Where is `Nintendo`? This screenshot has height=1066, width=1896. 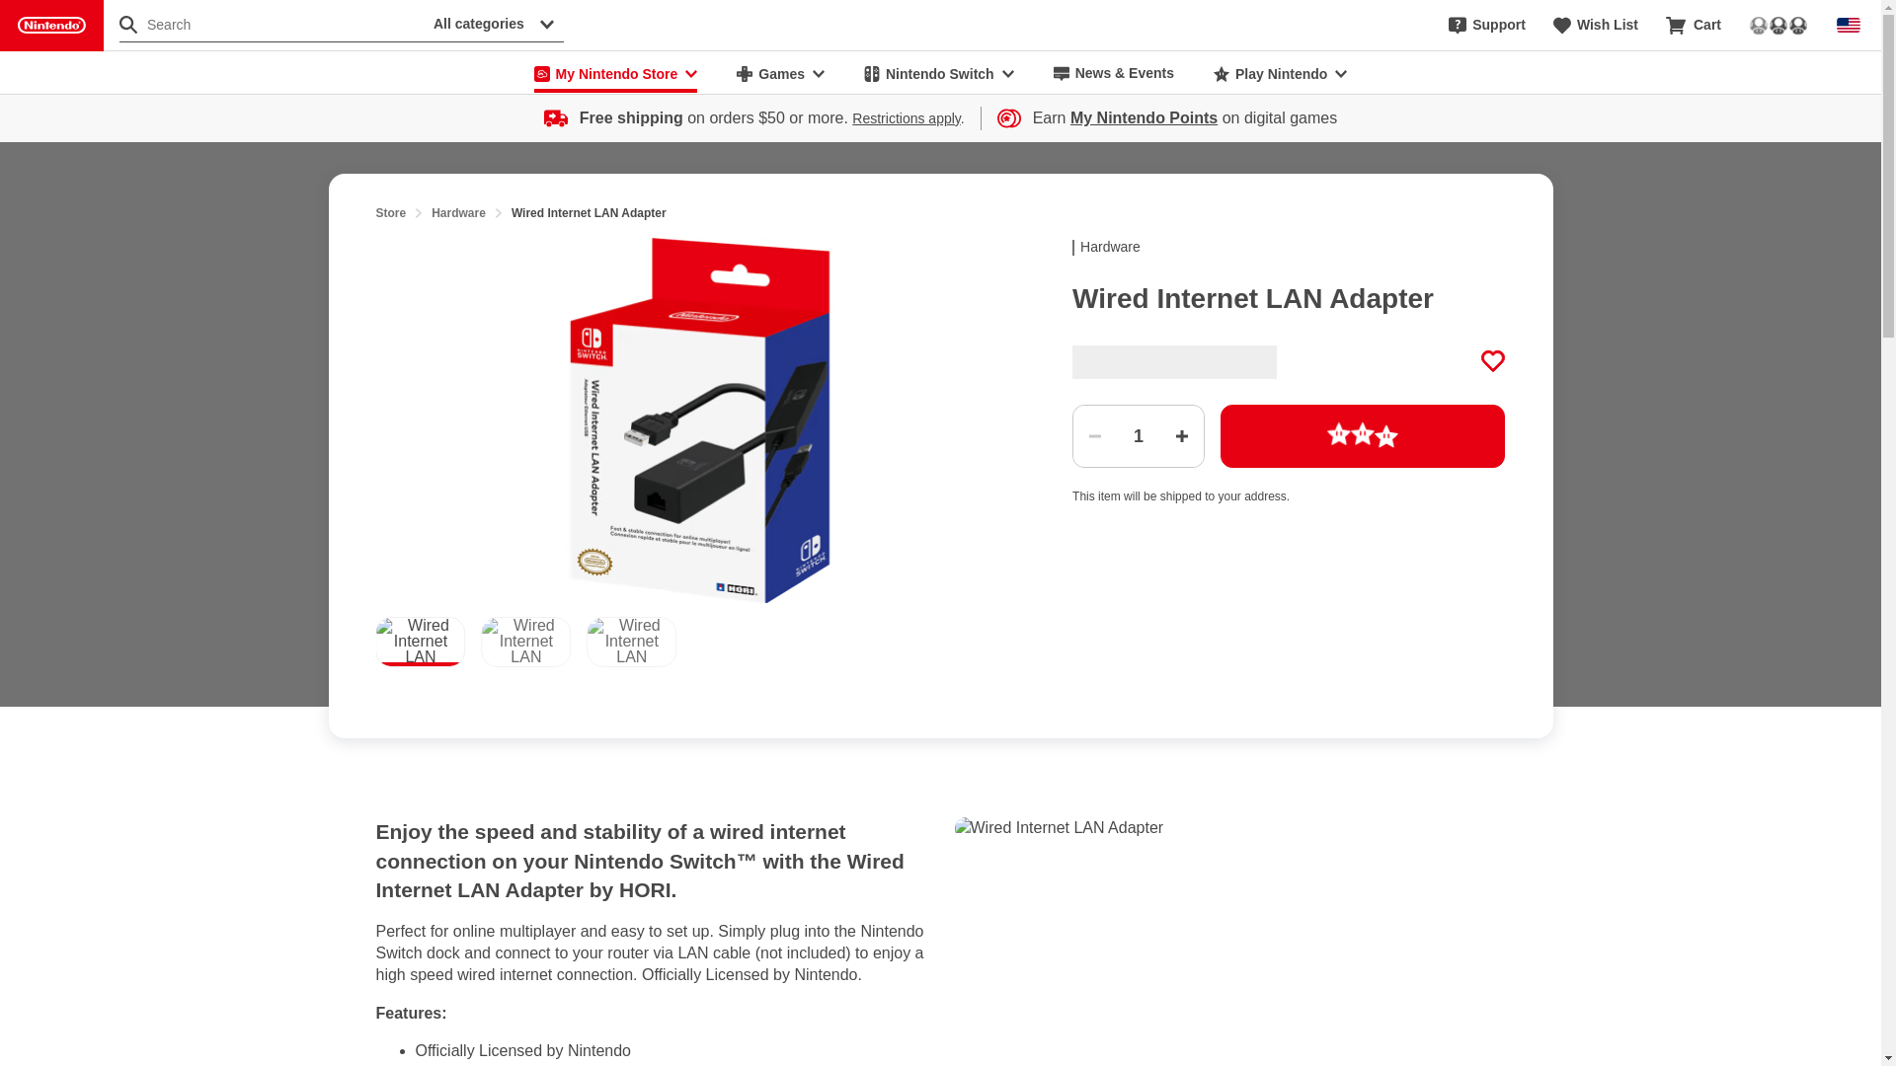 Nintendo is located at coordinates (51, 26).